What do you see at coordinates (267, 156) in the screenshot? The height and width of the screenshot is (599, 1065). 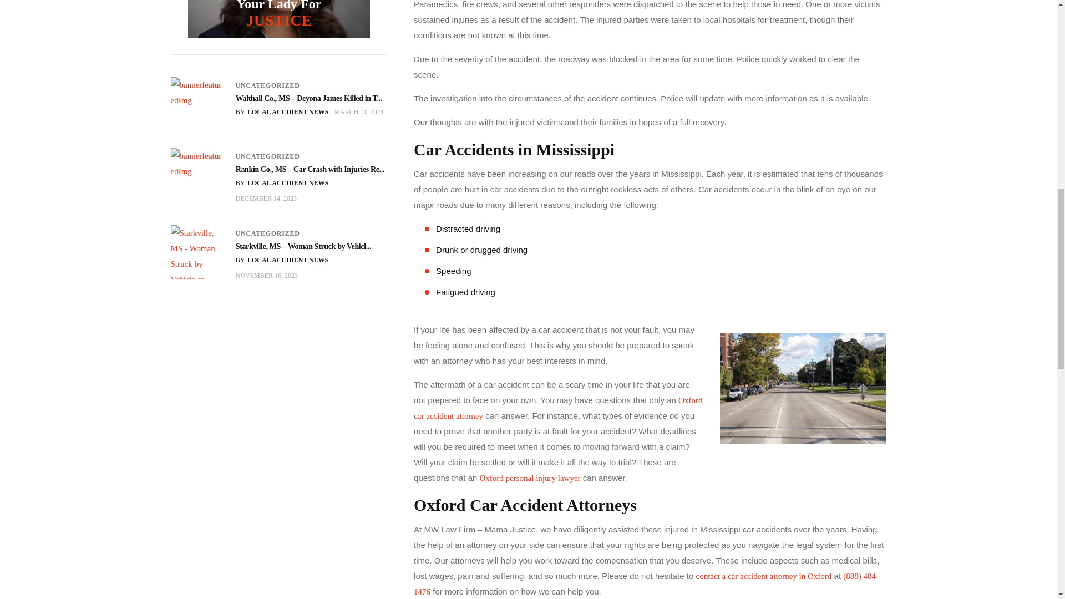 I see `UNCATEGORIZED` at bounding box center [267, 156].